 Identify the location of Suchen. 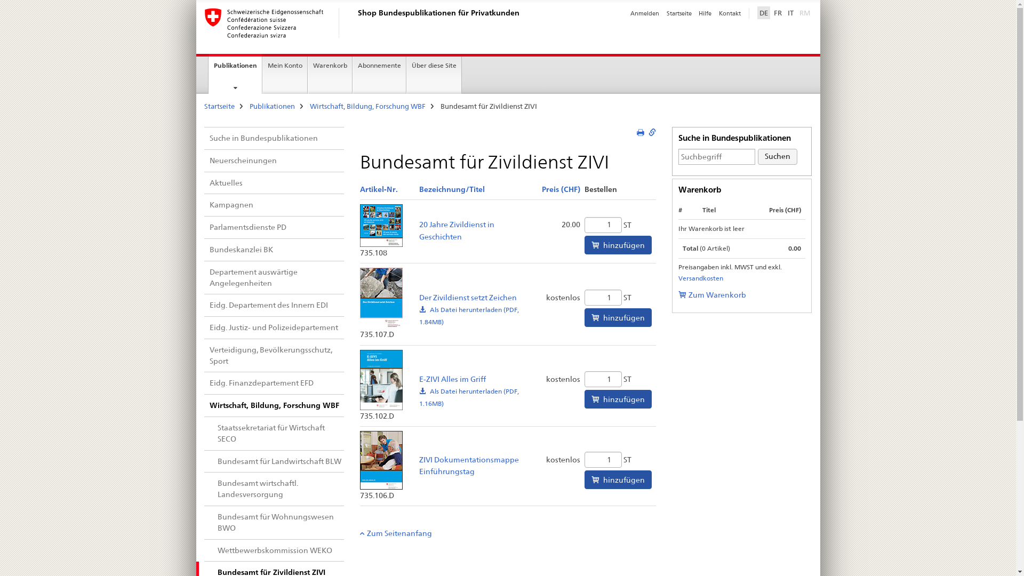
(778, 157).